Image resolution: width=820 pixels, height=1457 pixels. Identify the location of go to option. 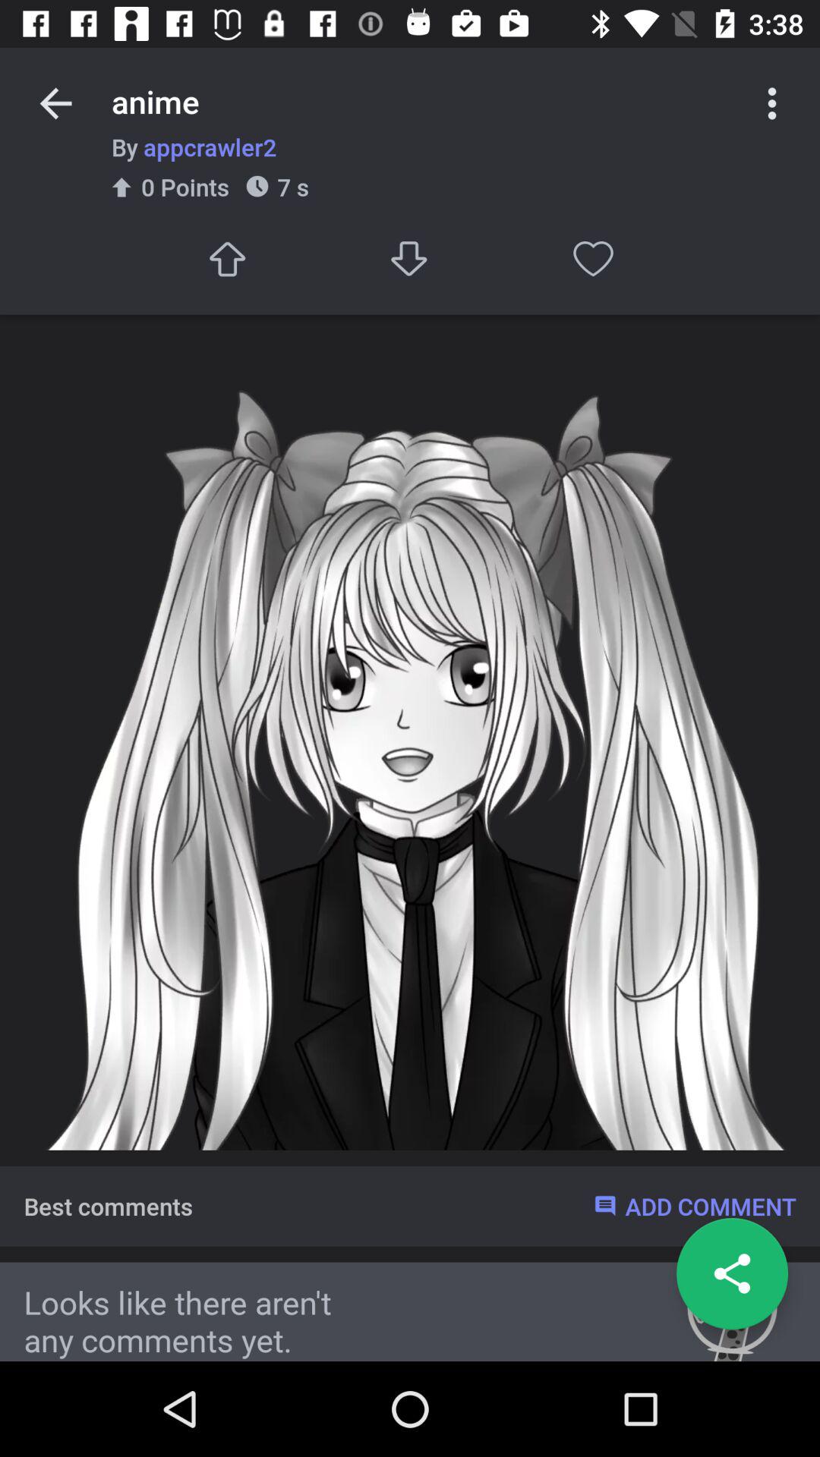
(410, 258).